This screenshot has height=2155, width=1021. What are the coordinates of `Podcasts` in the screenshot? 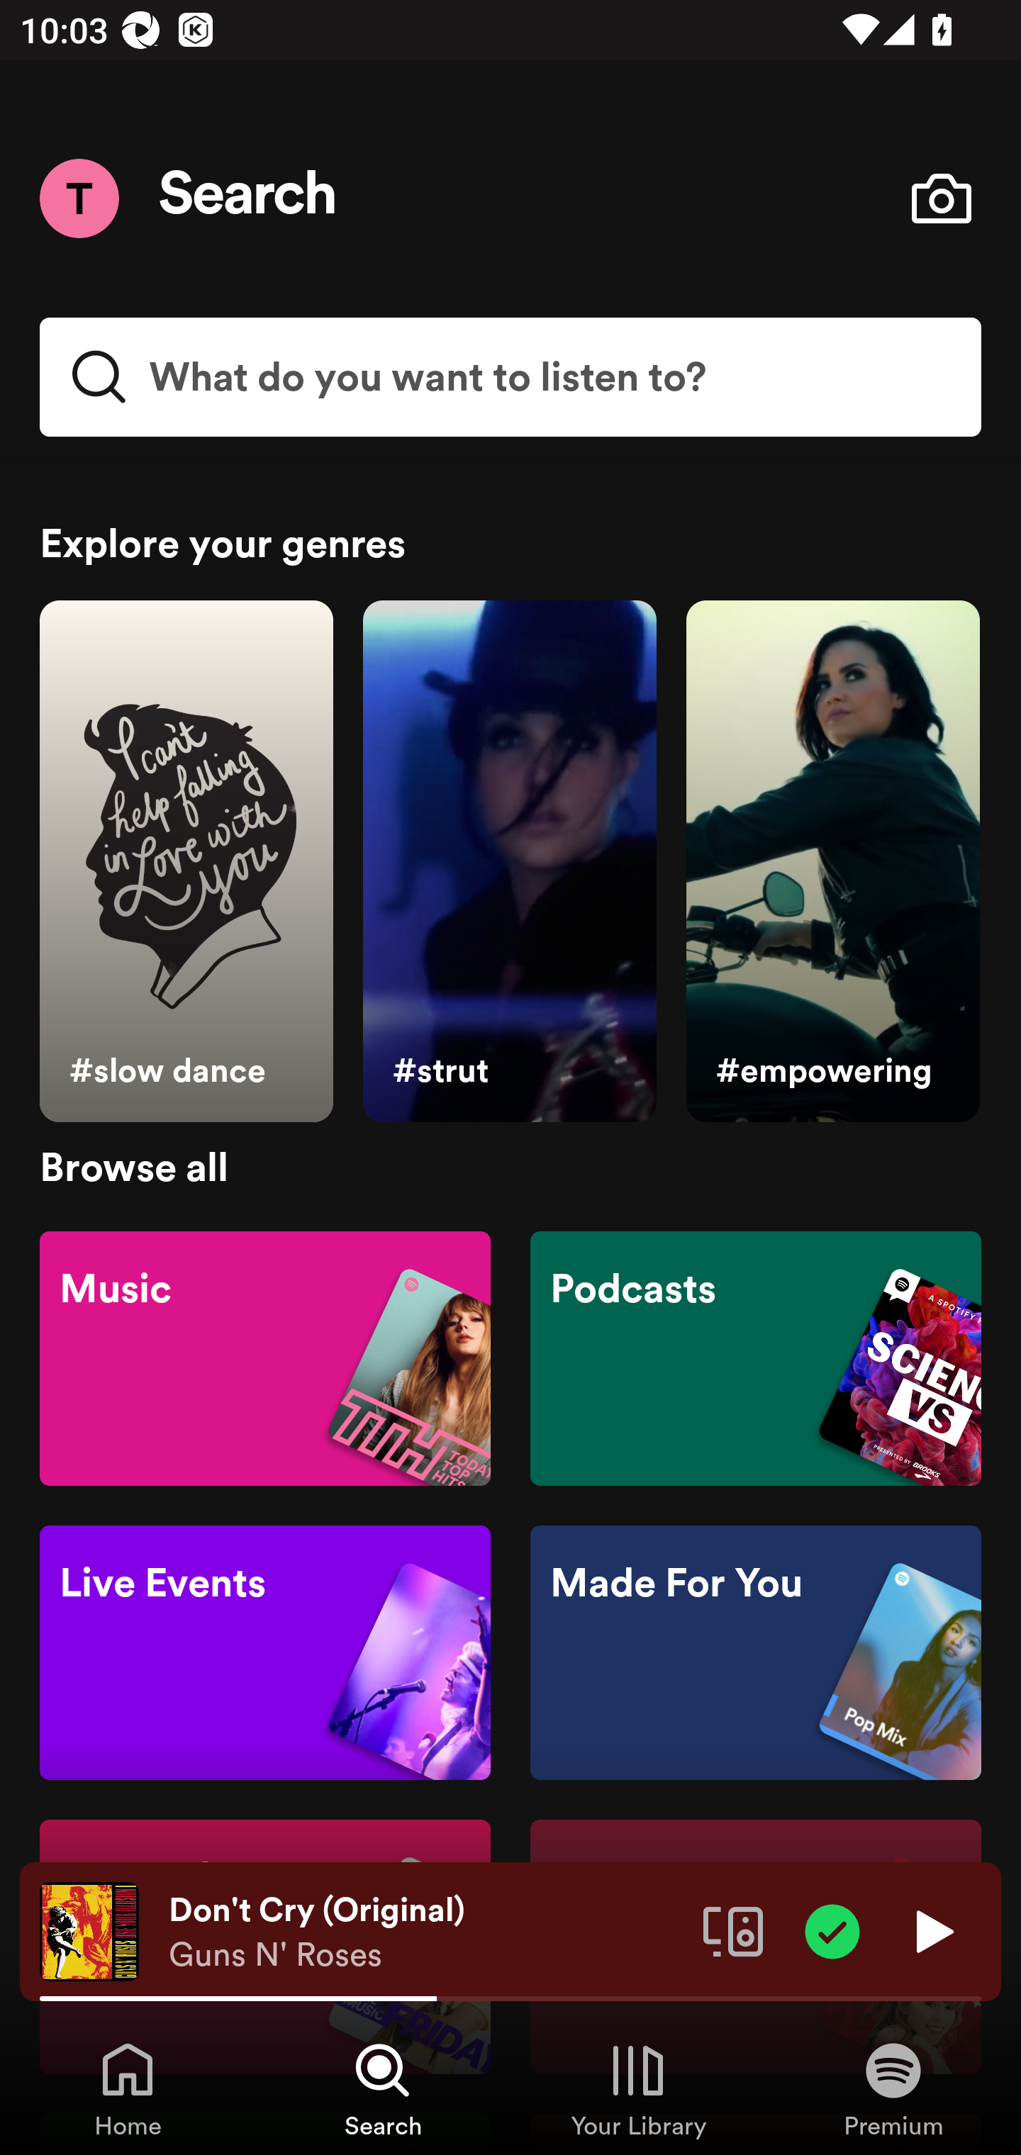 It's located at (755, 1357).